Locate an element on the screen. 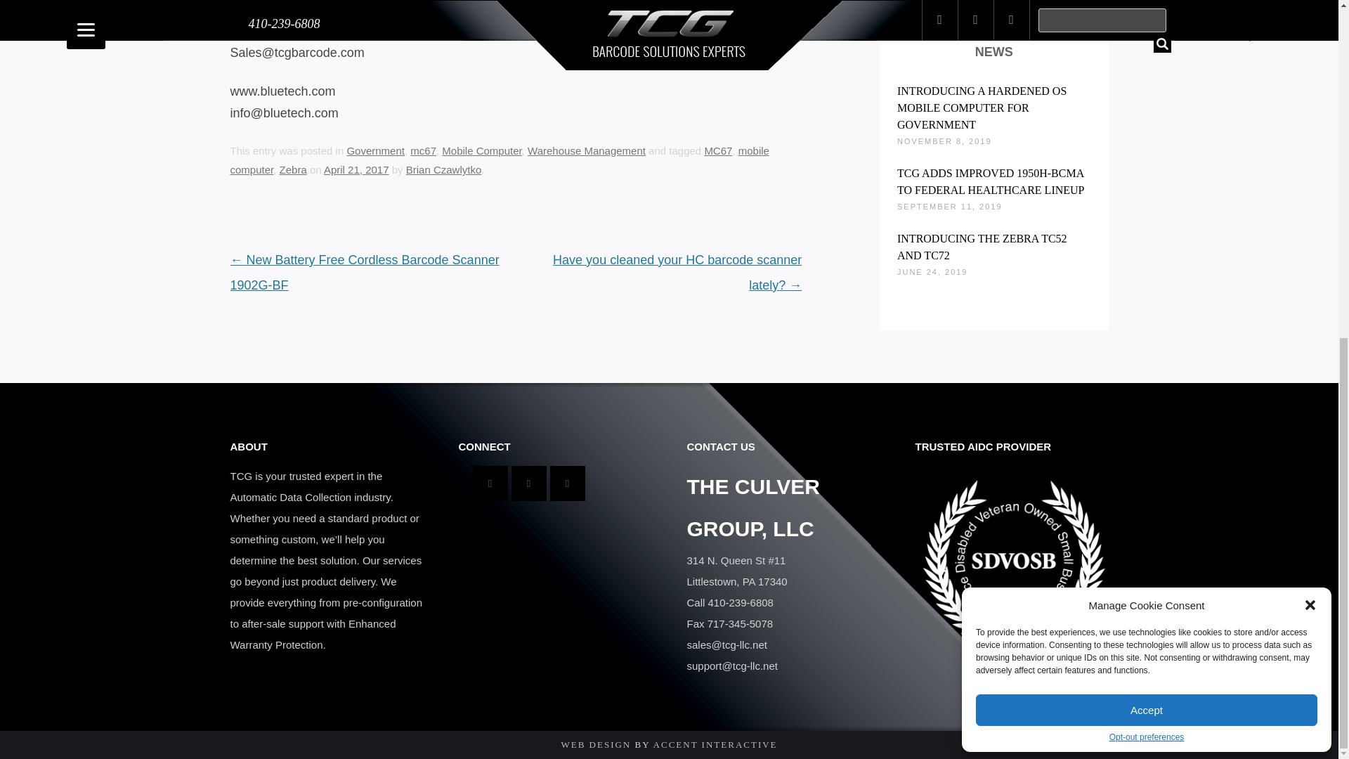 The height and width of the screenshot is (759, 1349). mc67 is located at coordinates (423, 150).